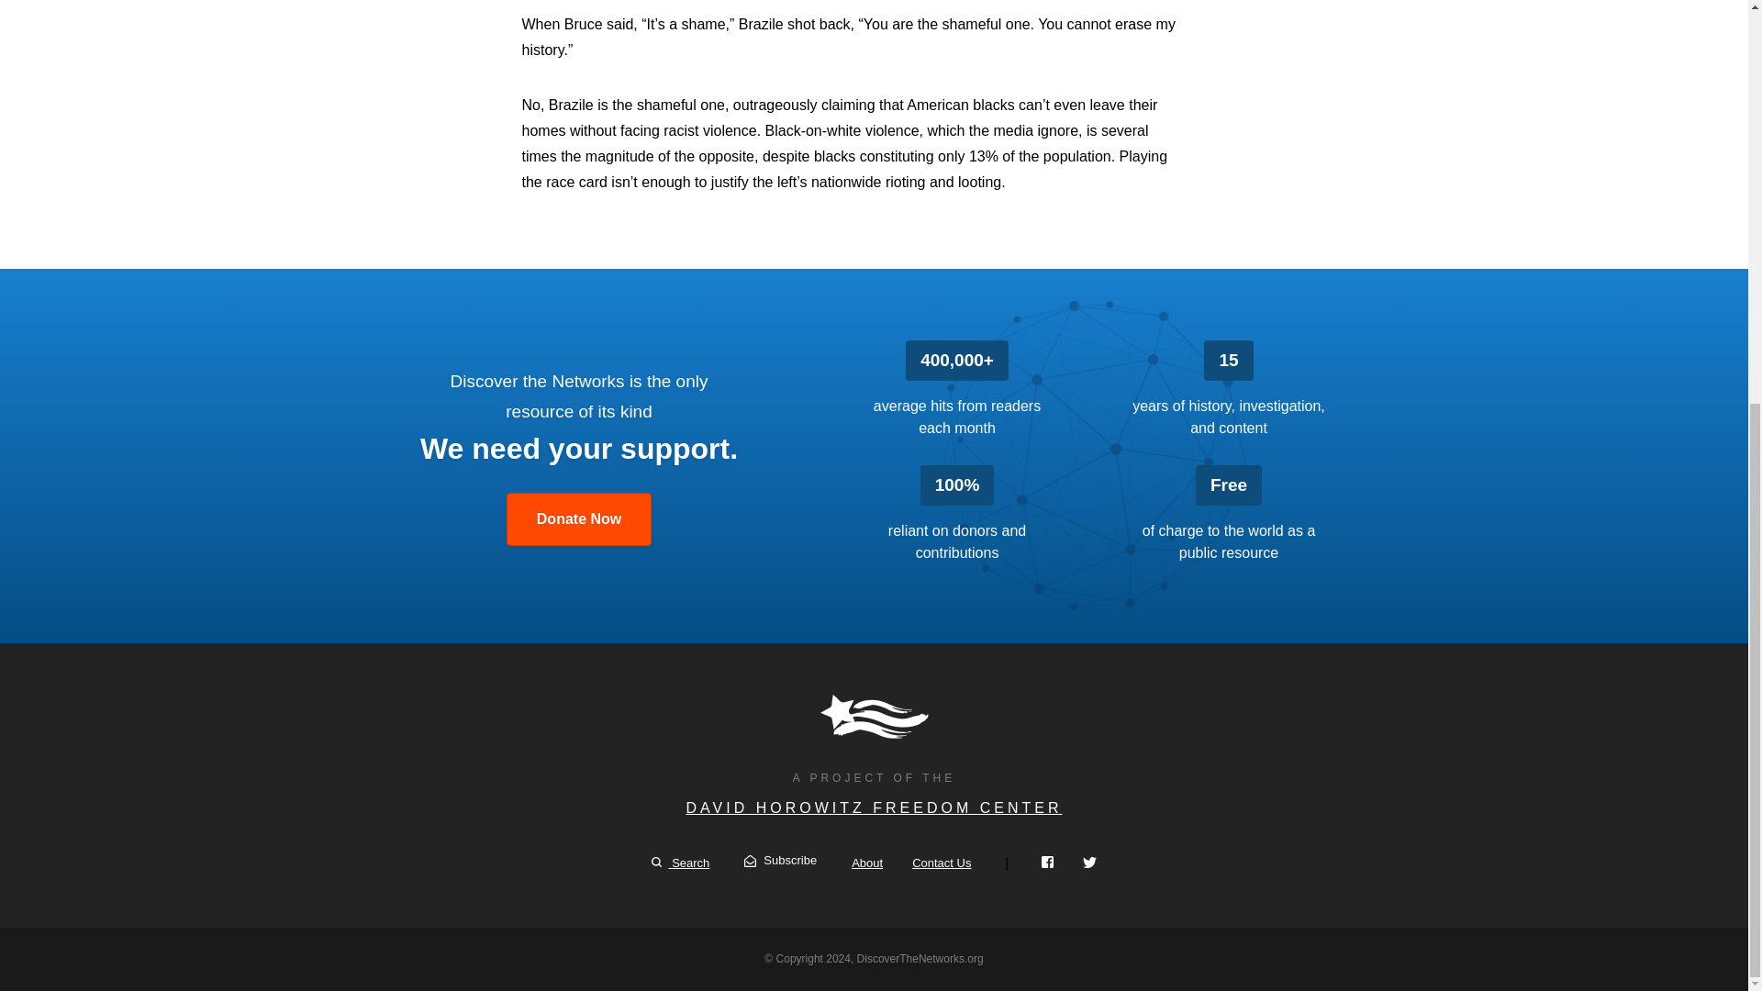 Image resolution: width=1762 pixels, height=991 pixels. I want to click on Subscribe, so click(780, 861).